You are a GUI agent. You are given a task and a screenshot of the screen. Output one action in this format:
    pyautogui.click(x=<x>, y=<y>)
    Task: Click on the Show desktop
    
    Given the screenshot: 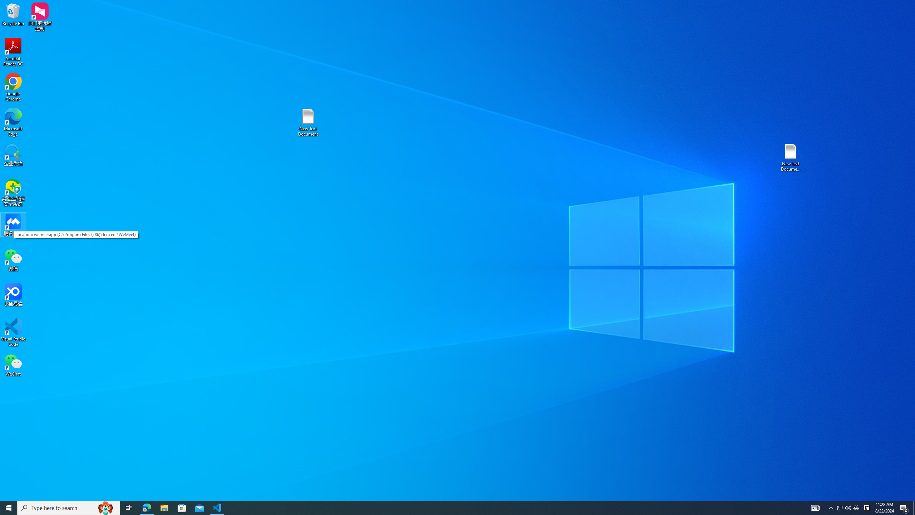 What is the action you would take?
    pyautogui.click(x=914, y=508)
    